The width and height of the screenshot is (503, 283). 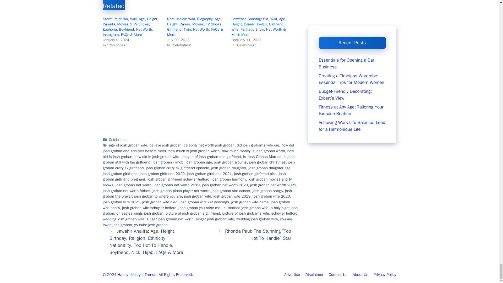 I want to click on josh groban crazy ex girlfriend, so click(x=199, y=165).